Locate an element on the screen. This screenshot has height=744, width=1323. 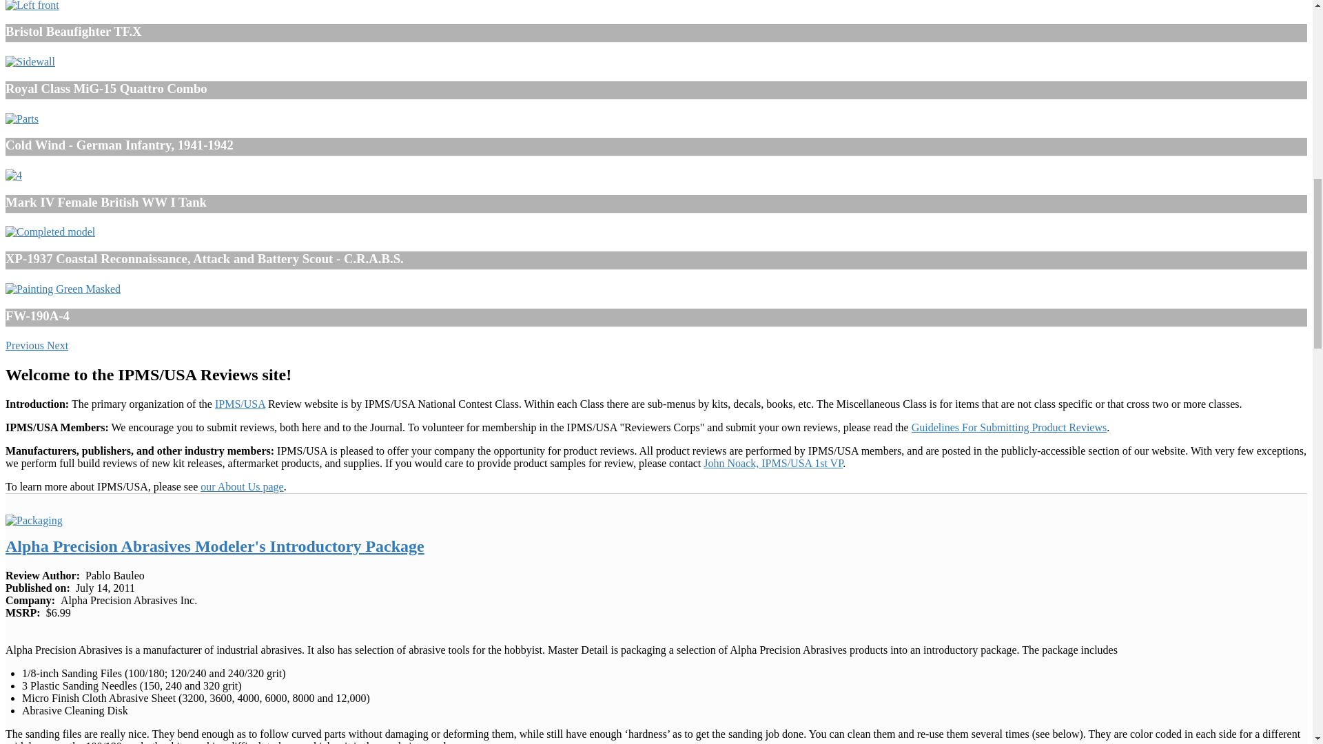
Guidelines For Submitting Product Reviews is located at coordinates (1009, 427).